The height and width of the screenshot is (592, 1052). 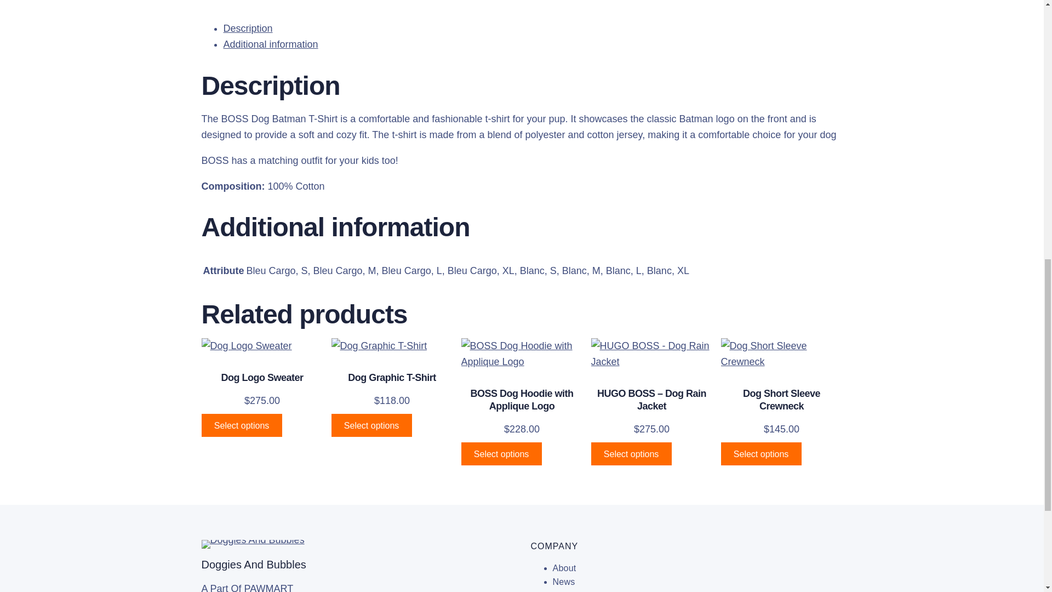 What do you see at coordinates (262, 378) in the screenshot?
I see `Dog Logo Sweater` at bounding box center [262, 378].